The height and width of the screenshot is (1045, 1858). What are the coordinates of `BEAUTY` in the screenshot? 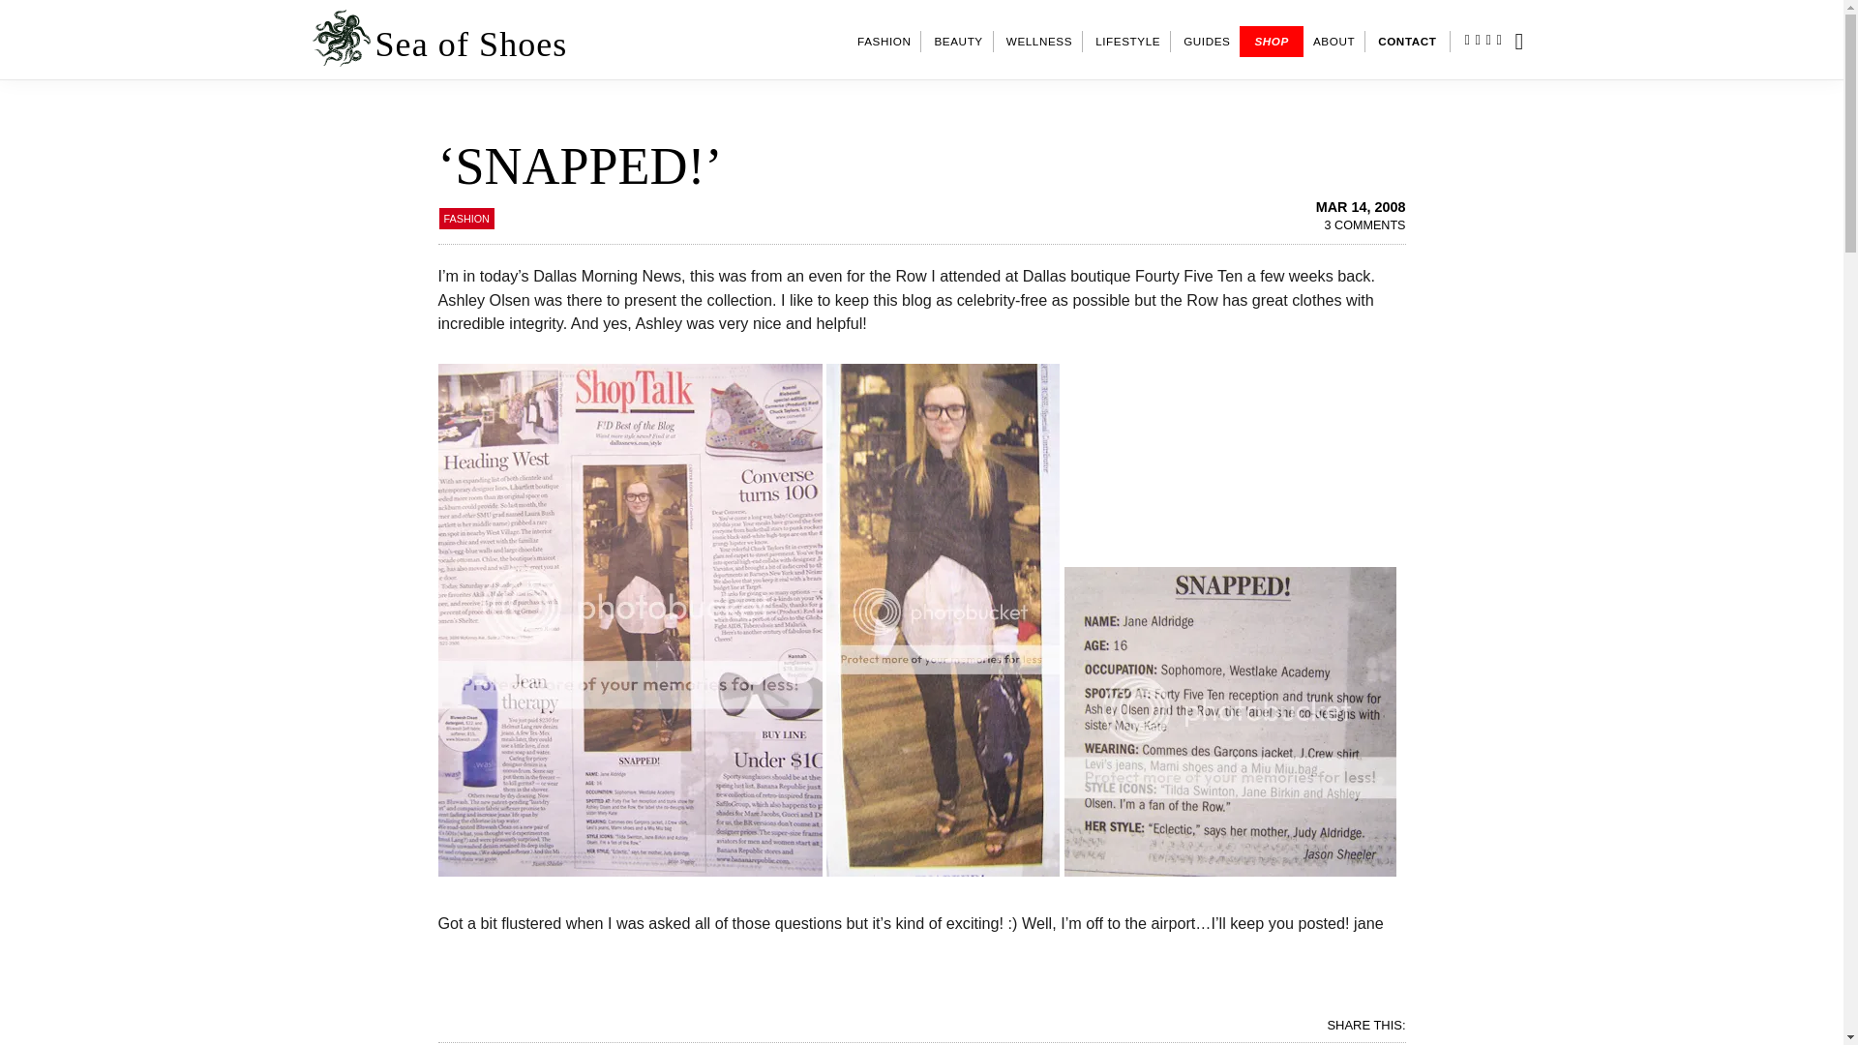 It's located at (958, 42).